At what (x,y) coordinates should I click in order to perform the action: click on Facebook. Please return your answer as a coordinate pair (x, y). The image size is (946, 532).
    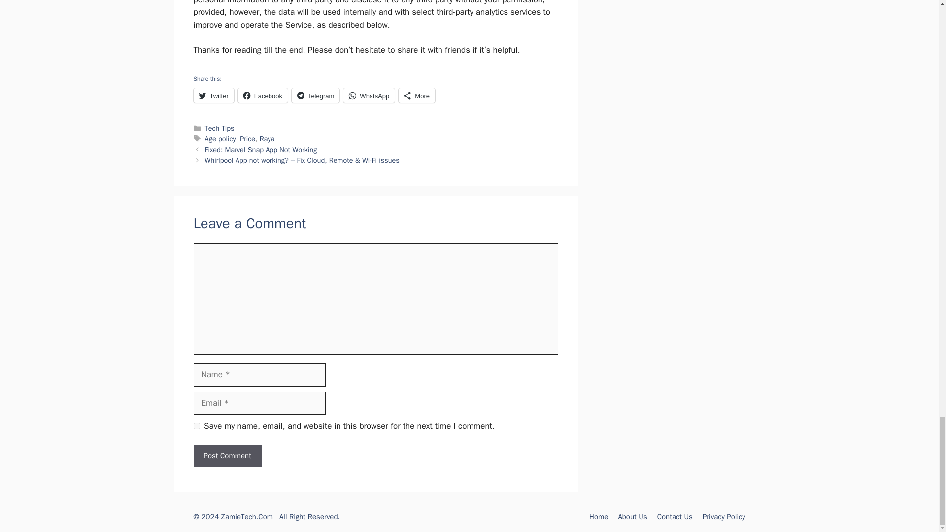
    Looking at the image, I should click on (263, 96).